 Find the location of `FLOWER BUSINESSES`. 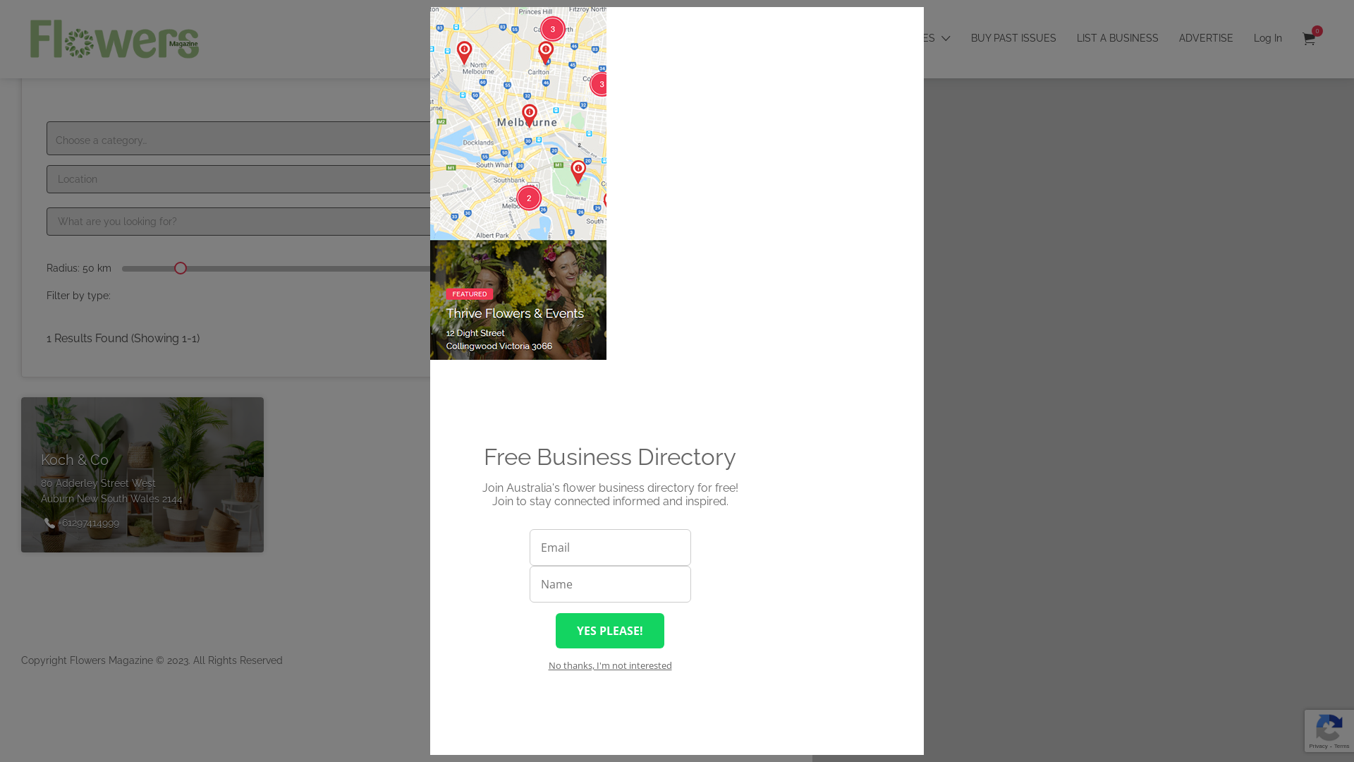

FLOWER BUSINESSES is located at coordinates (882, 38).